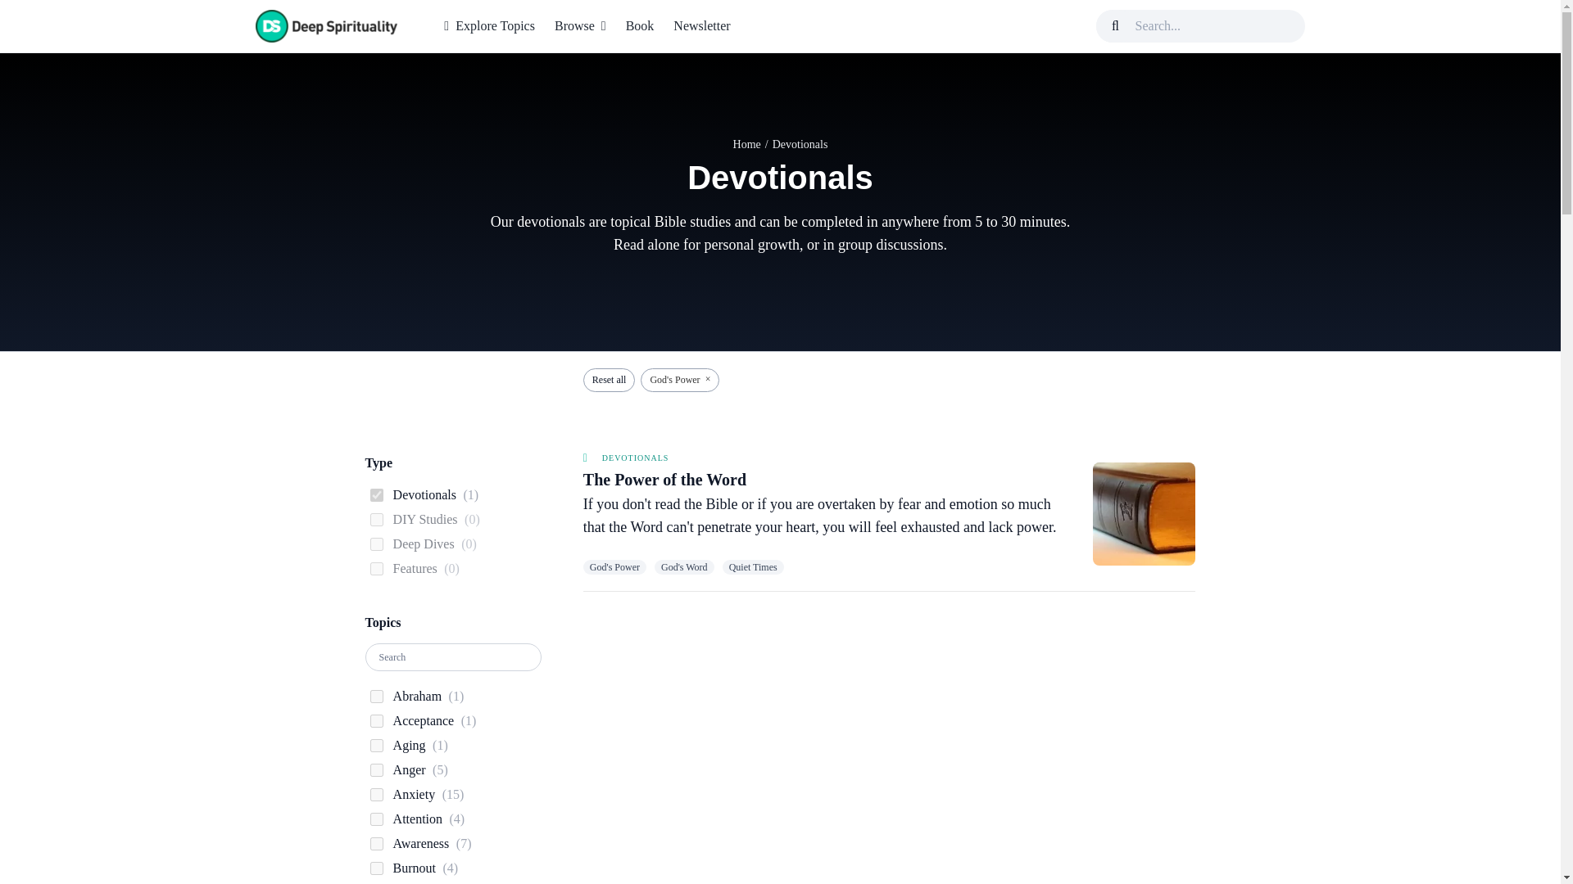  I want to click on on, so click(377, 568).